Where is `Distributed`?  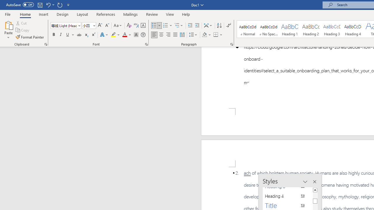
Distributed is located at coordinates (182, 35).